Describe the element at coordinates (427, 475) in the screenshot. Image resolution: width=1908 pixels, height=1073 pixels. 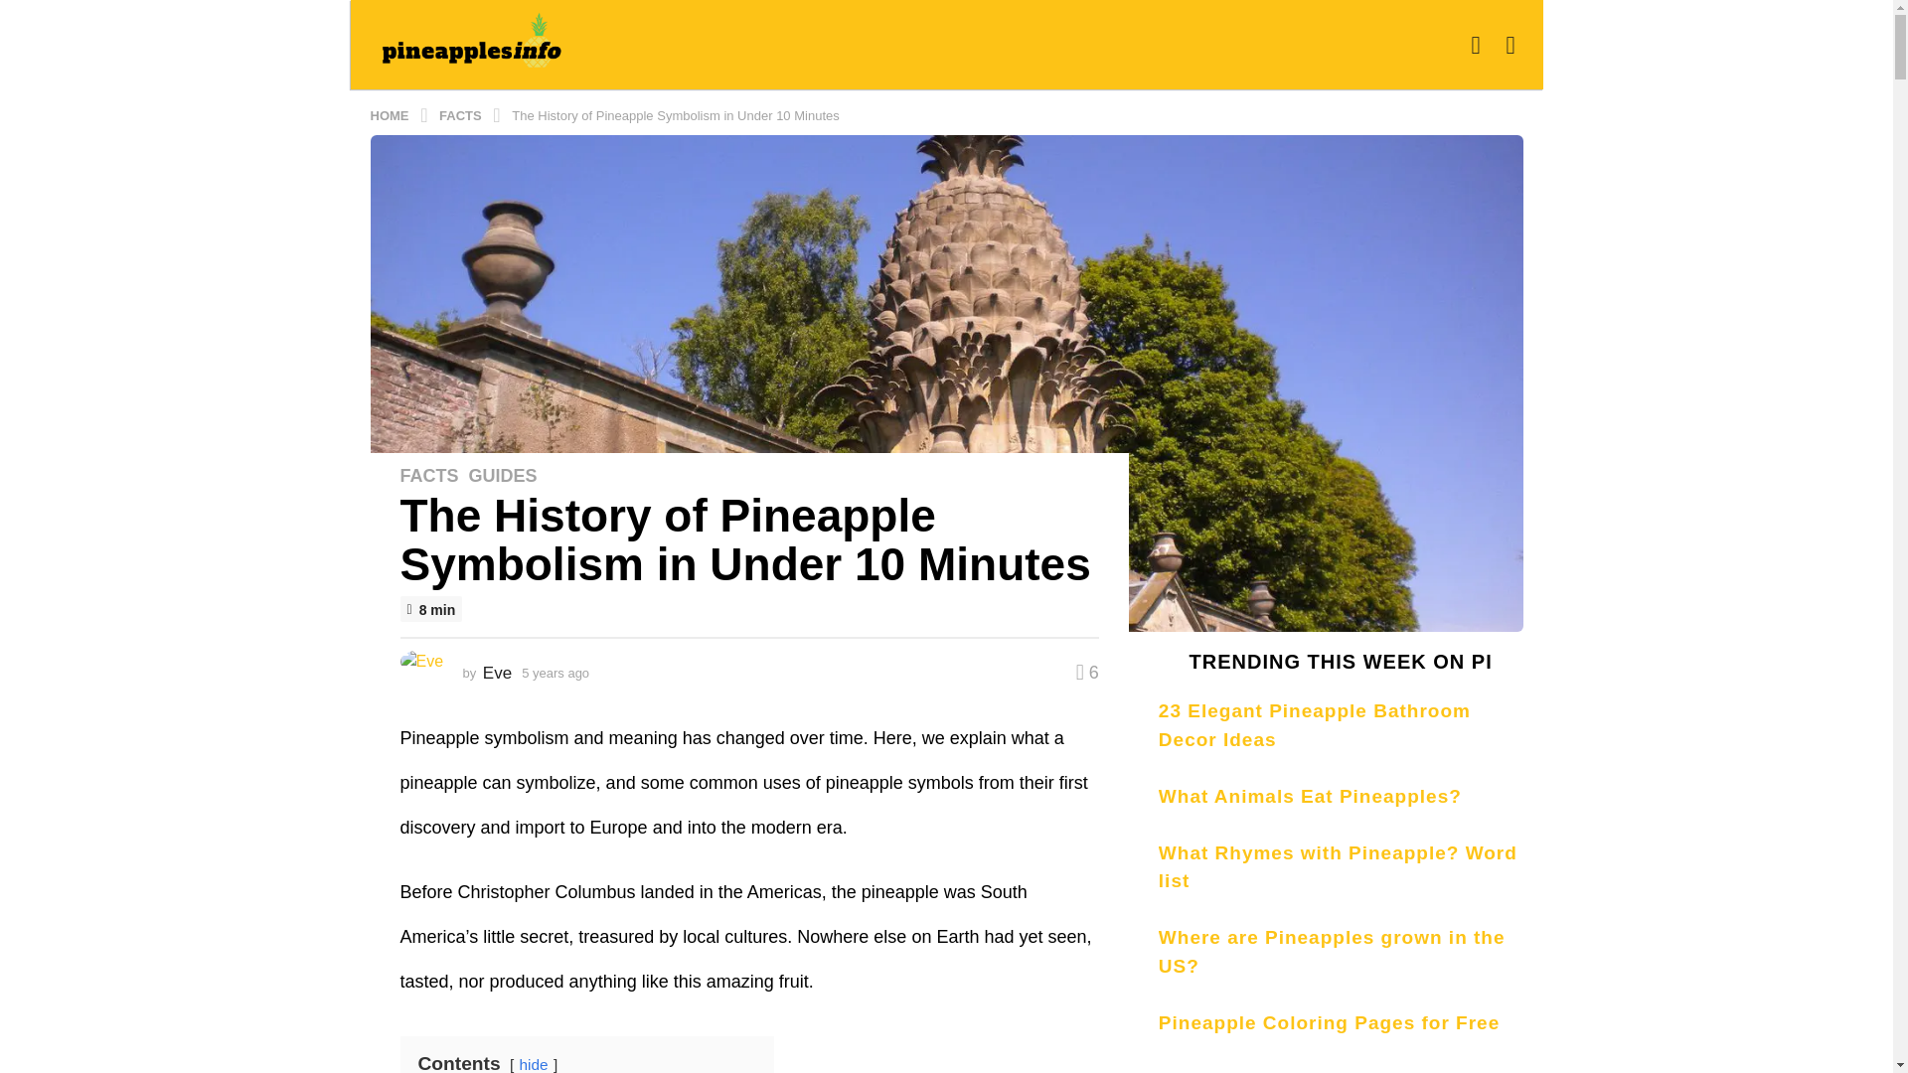
I see `FACTS` at that location.